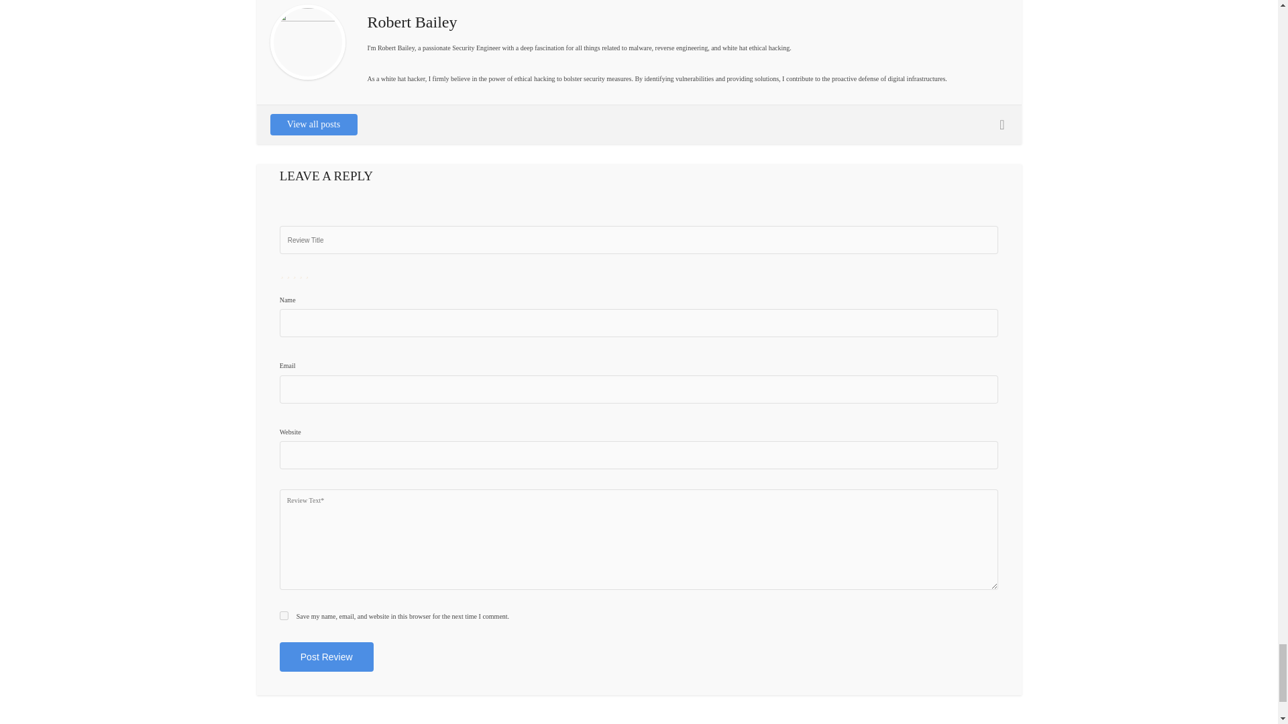  Describe the element at coordinates (284, 615) in the screenshot. I see `yes` at that location.